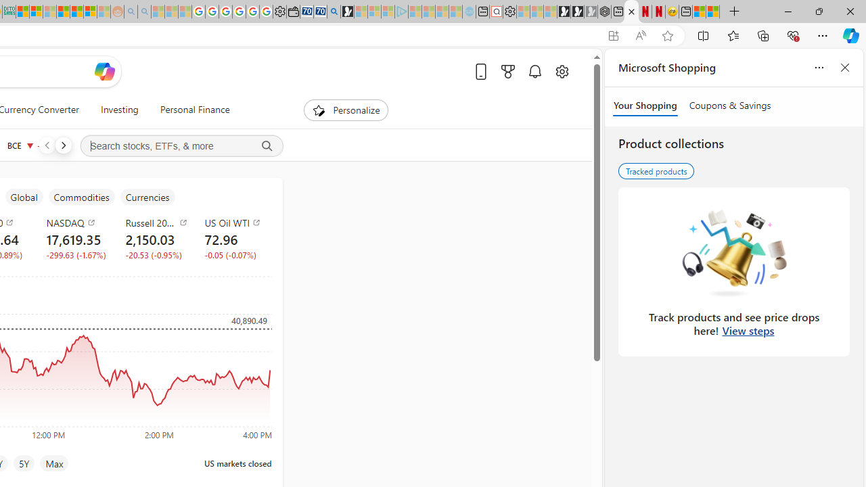 The width and height of the screenshot is (866, 487). What do you see at coordinates (189, 110) in the screenshot?
I see `Personal Finance` at bounding box center [189, 110].